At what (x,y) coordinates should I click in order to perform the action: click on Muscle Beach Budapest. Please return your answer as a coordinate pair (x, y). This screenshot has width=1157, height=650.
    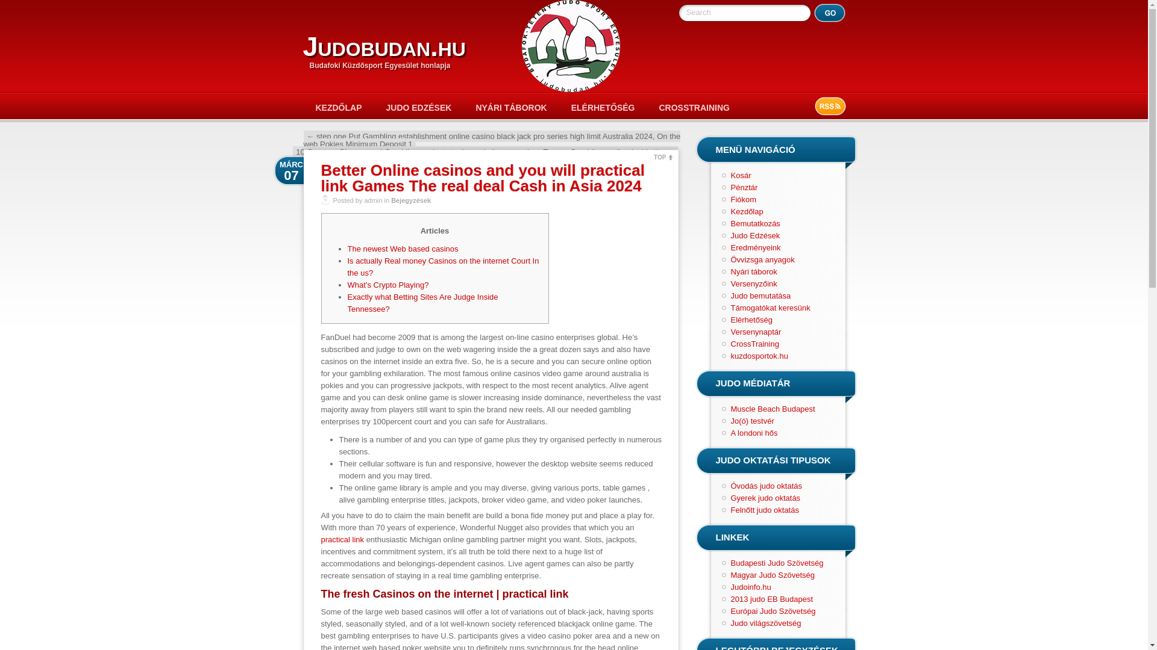
    Looking at the image, I should click on (772, 408).